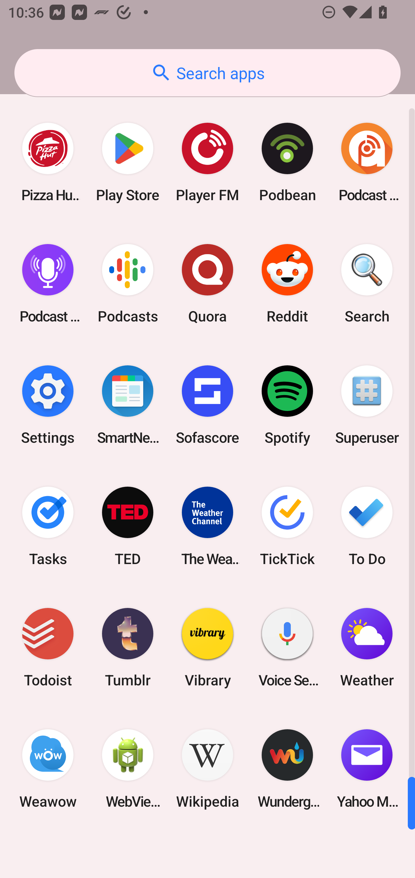  I want to click on Podcast Player, so click(48, 284).